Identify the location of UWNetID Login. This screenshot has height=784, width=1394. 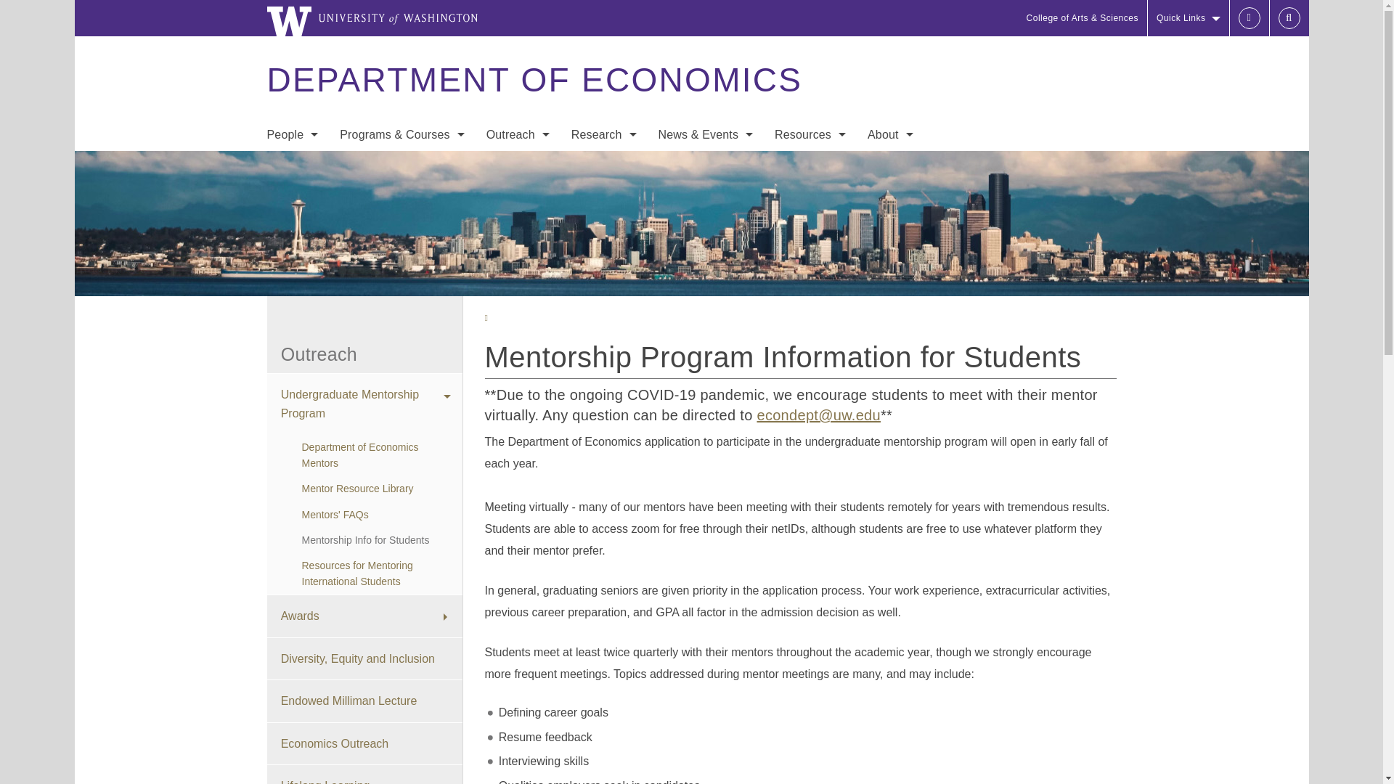
(1249, 17).